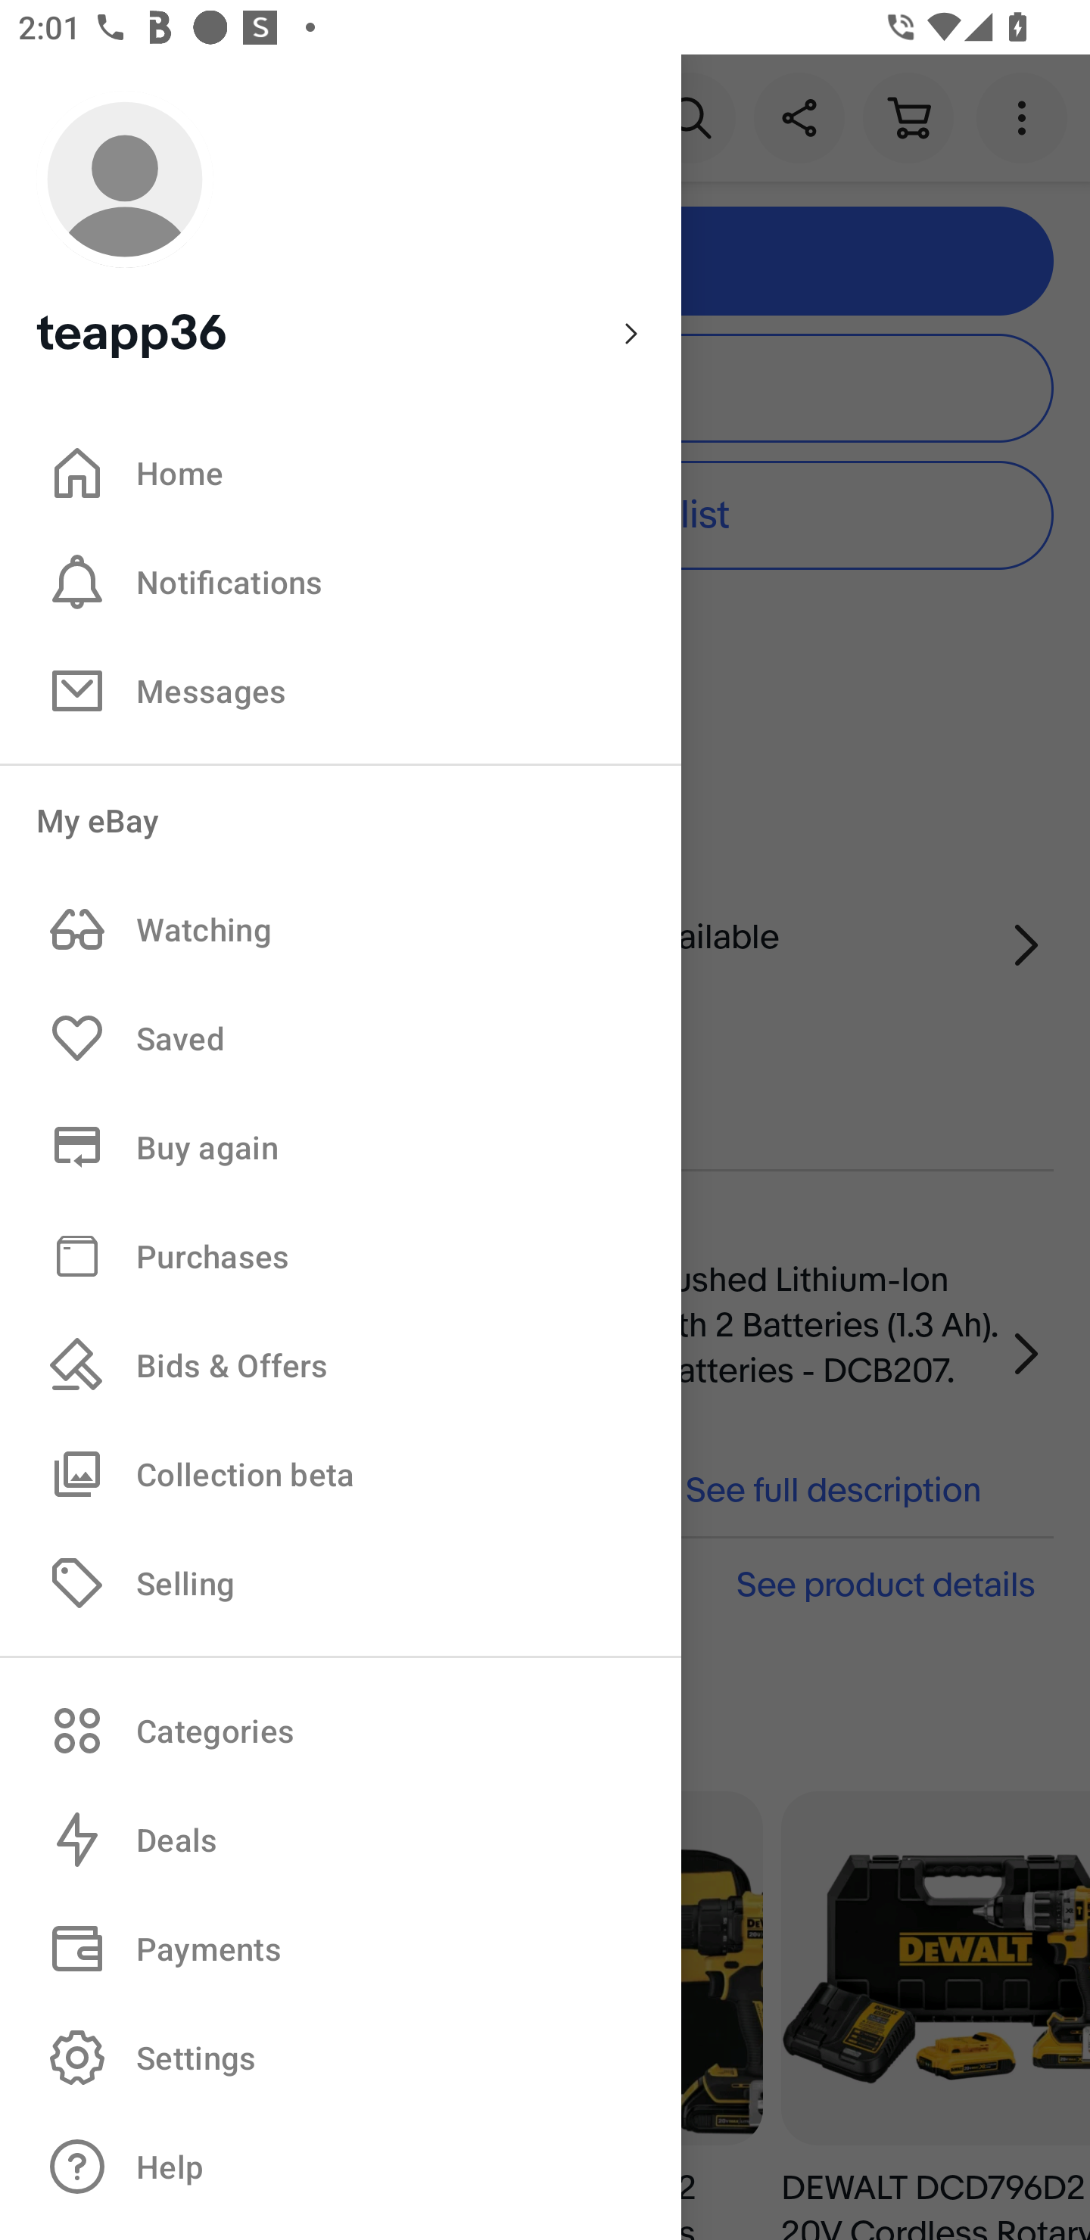  What do you see at coordinates (341, 929) in the screenshot?
I see `Watching` at bounding box center [341, 929].